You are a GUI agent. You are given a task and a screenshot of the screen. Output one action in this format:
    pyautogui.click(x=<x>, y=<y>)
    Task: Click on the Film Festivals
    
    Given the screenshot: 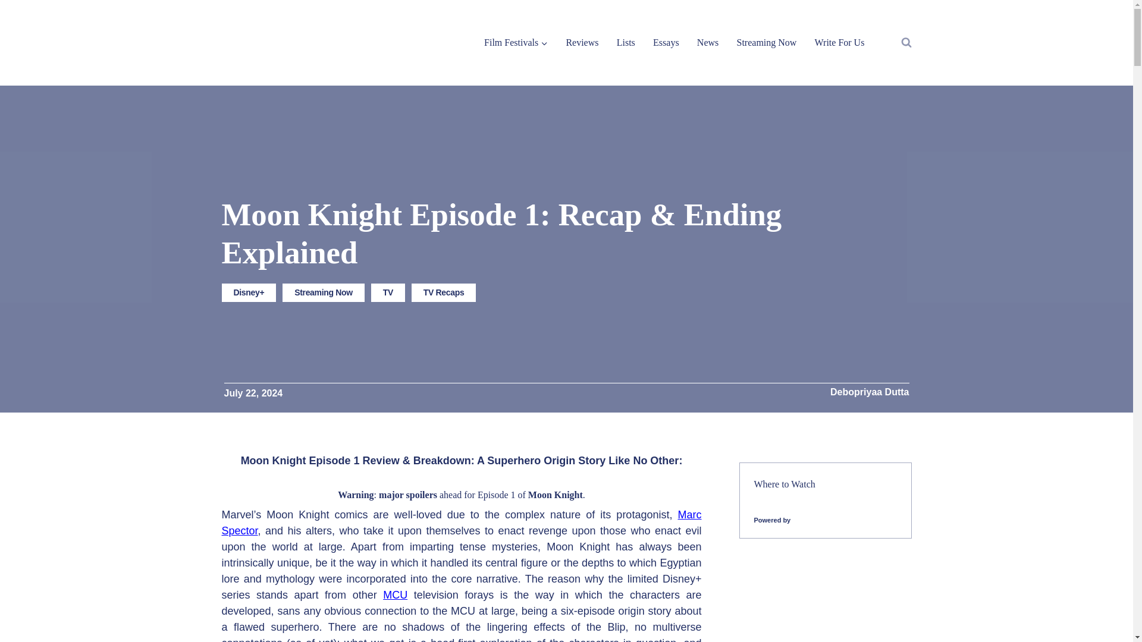 What is the action you would take?
    pyautogui.click(x=516, y=42)
    